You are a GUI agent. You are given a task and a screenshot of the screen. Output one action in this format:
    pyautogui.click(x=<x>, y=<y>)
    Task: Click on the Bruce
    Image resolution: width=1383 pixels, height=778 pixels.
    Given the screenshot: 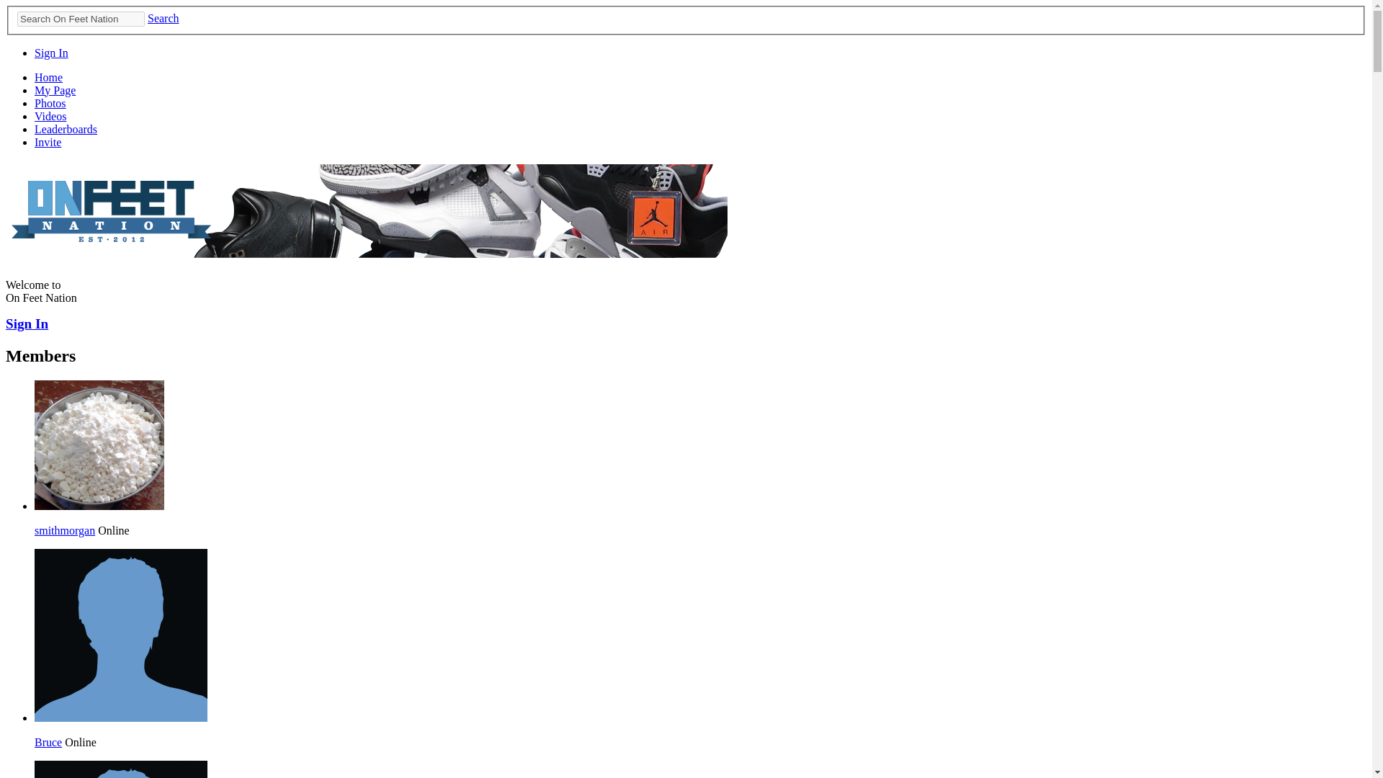 What is the action you would take?
    pyautogui.click(x=121, y=717)
    